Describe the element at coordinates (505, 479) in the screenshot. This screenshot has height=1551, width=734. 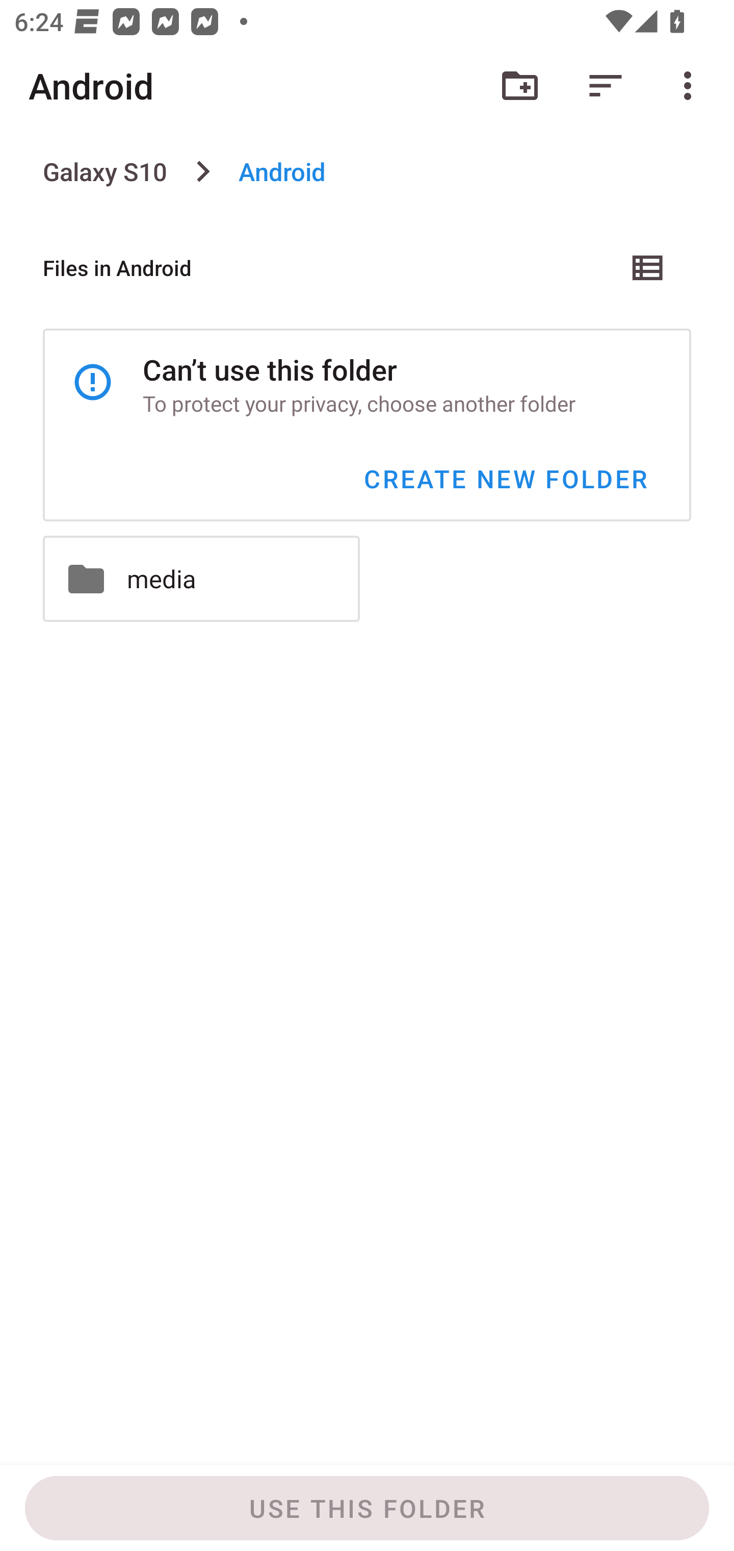
I see `CREATE NEW FOLDER` at that location.